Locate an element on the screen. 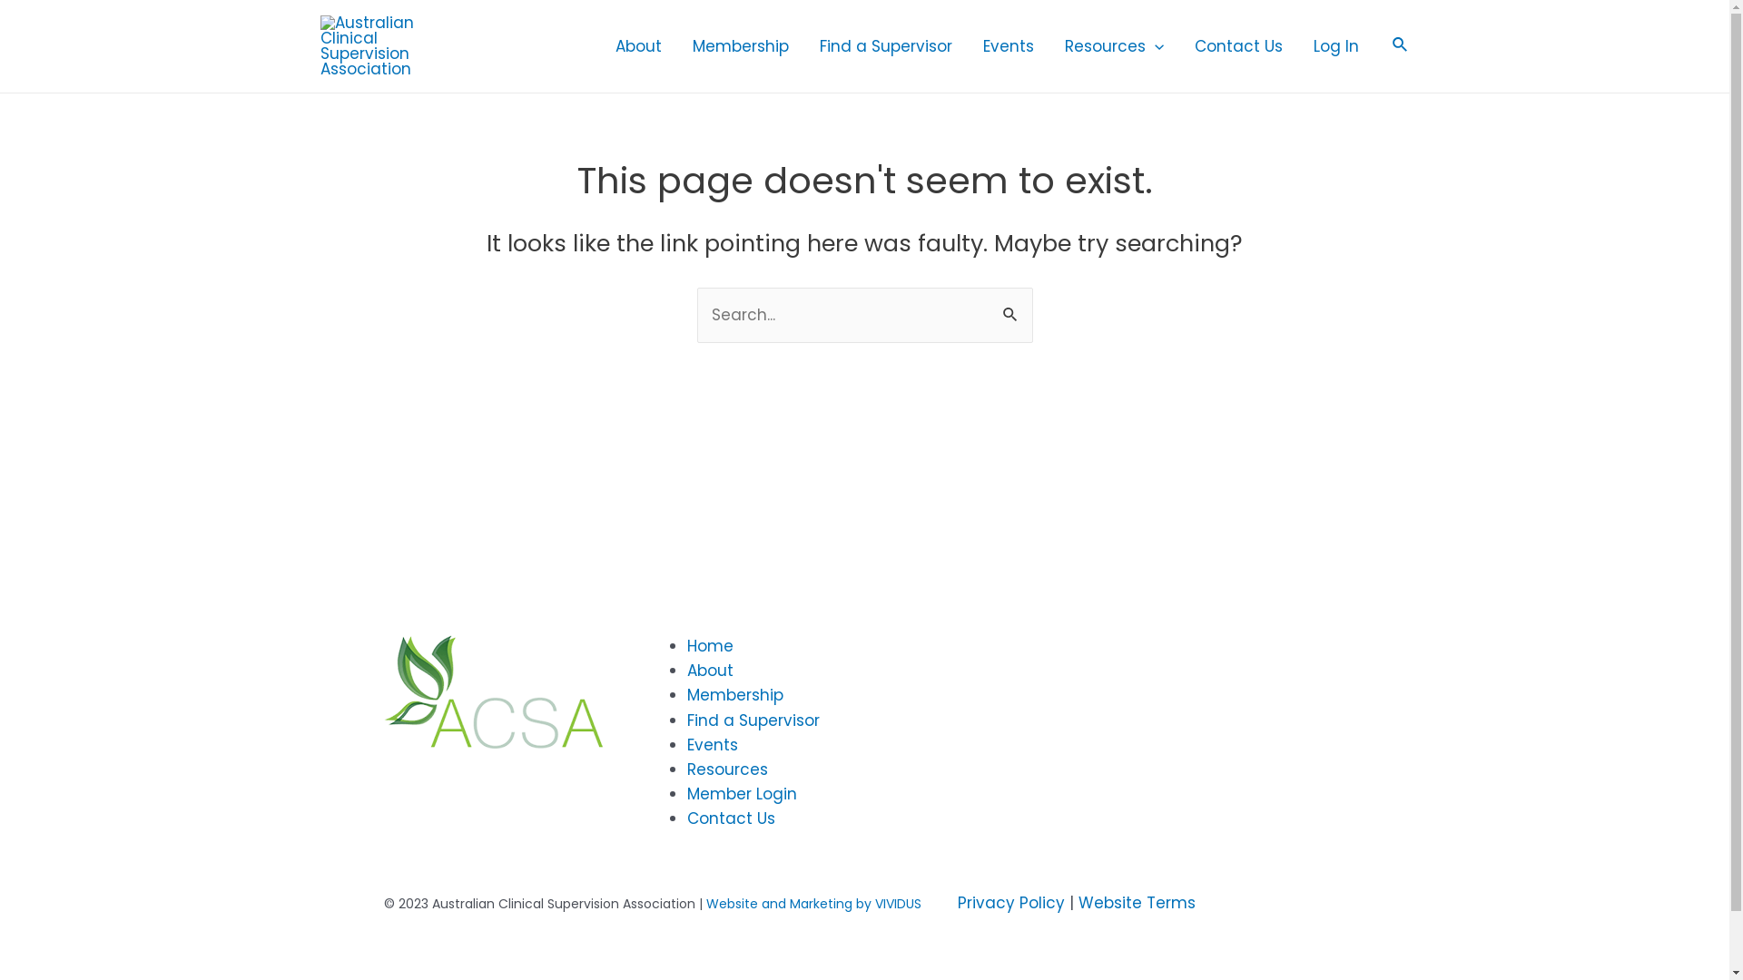 The width and height of the screenshot is (1743, 980). Events is located at coordinates (712, 745).